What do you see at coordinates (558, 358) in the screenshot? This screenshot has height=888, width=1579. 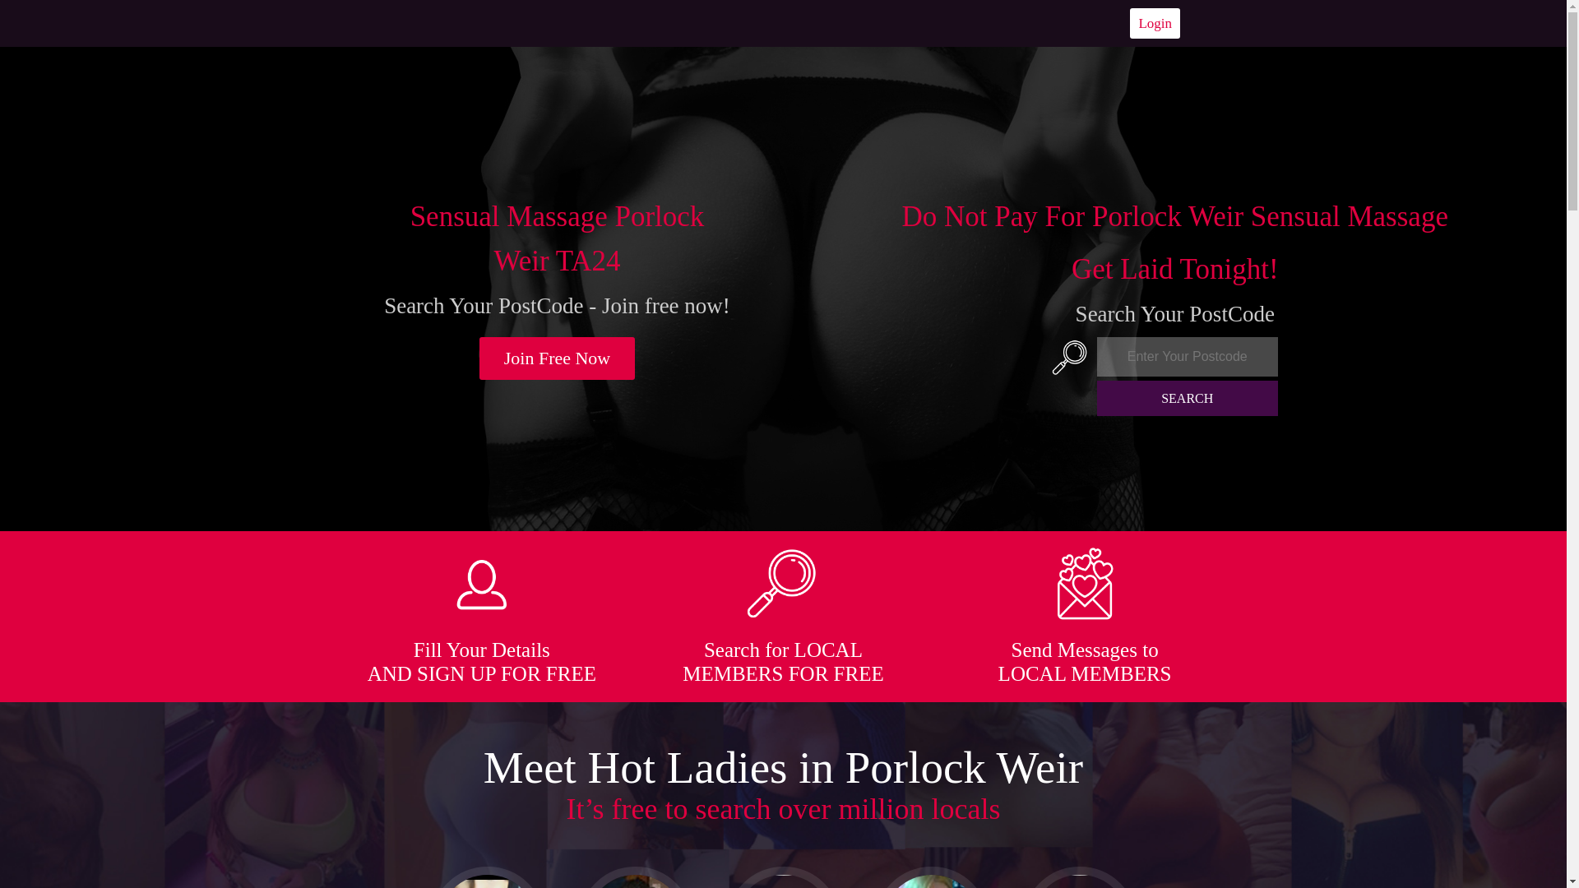 I see `Join` at bounding box center [558, 358].